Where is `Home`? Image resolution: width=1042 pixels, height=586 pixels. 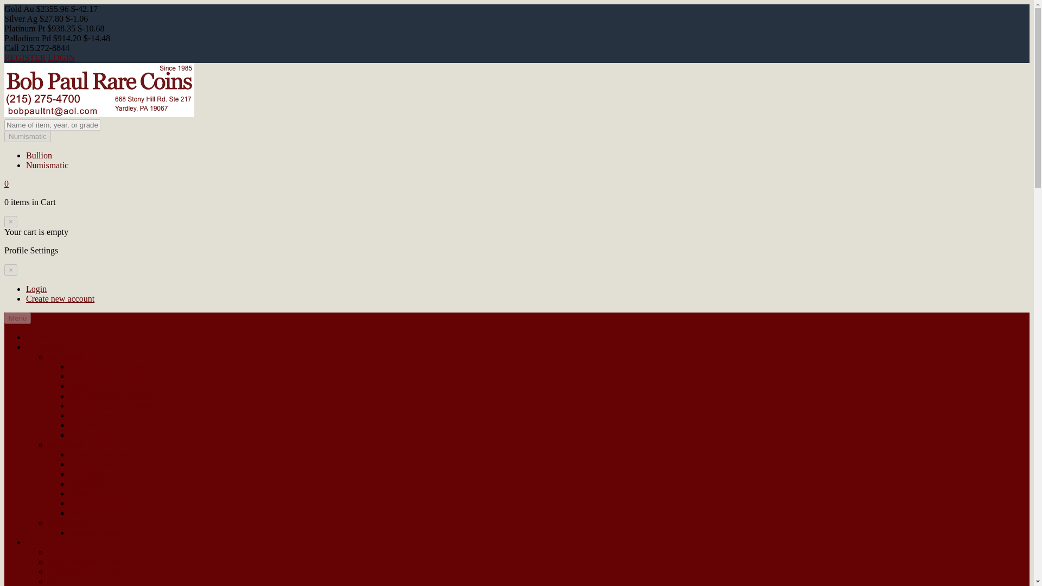
Home is located at coordinates (36, 337).